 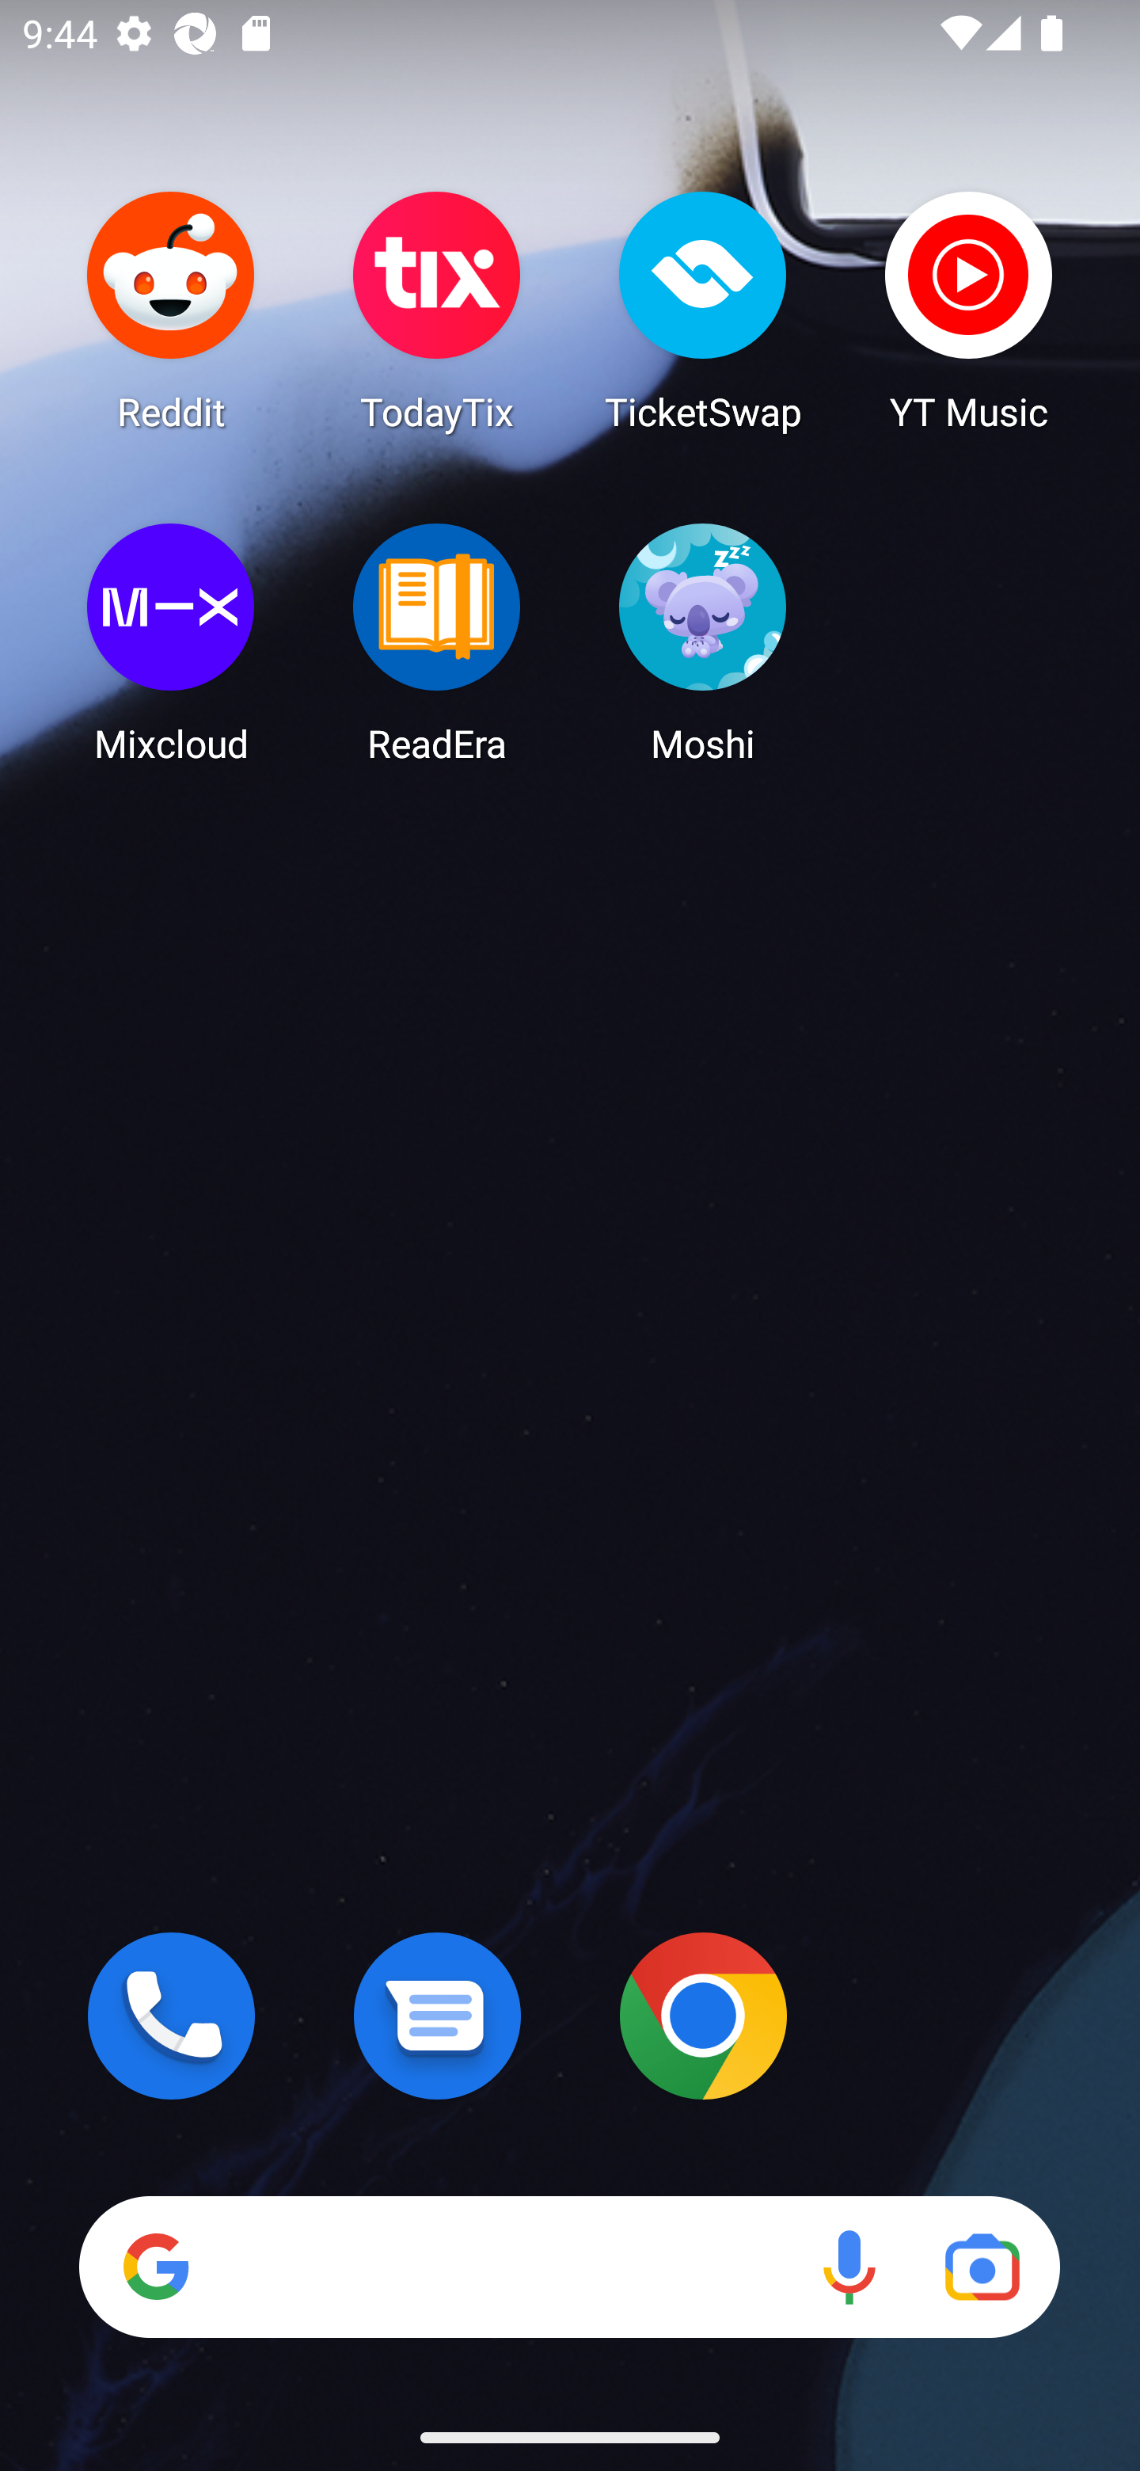 What do you see at coordinates (703, 642) in the screenshot?
I see `Moshi` at bounding box center [703, 642].